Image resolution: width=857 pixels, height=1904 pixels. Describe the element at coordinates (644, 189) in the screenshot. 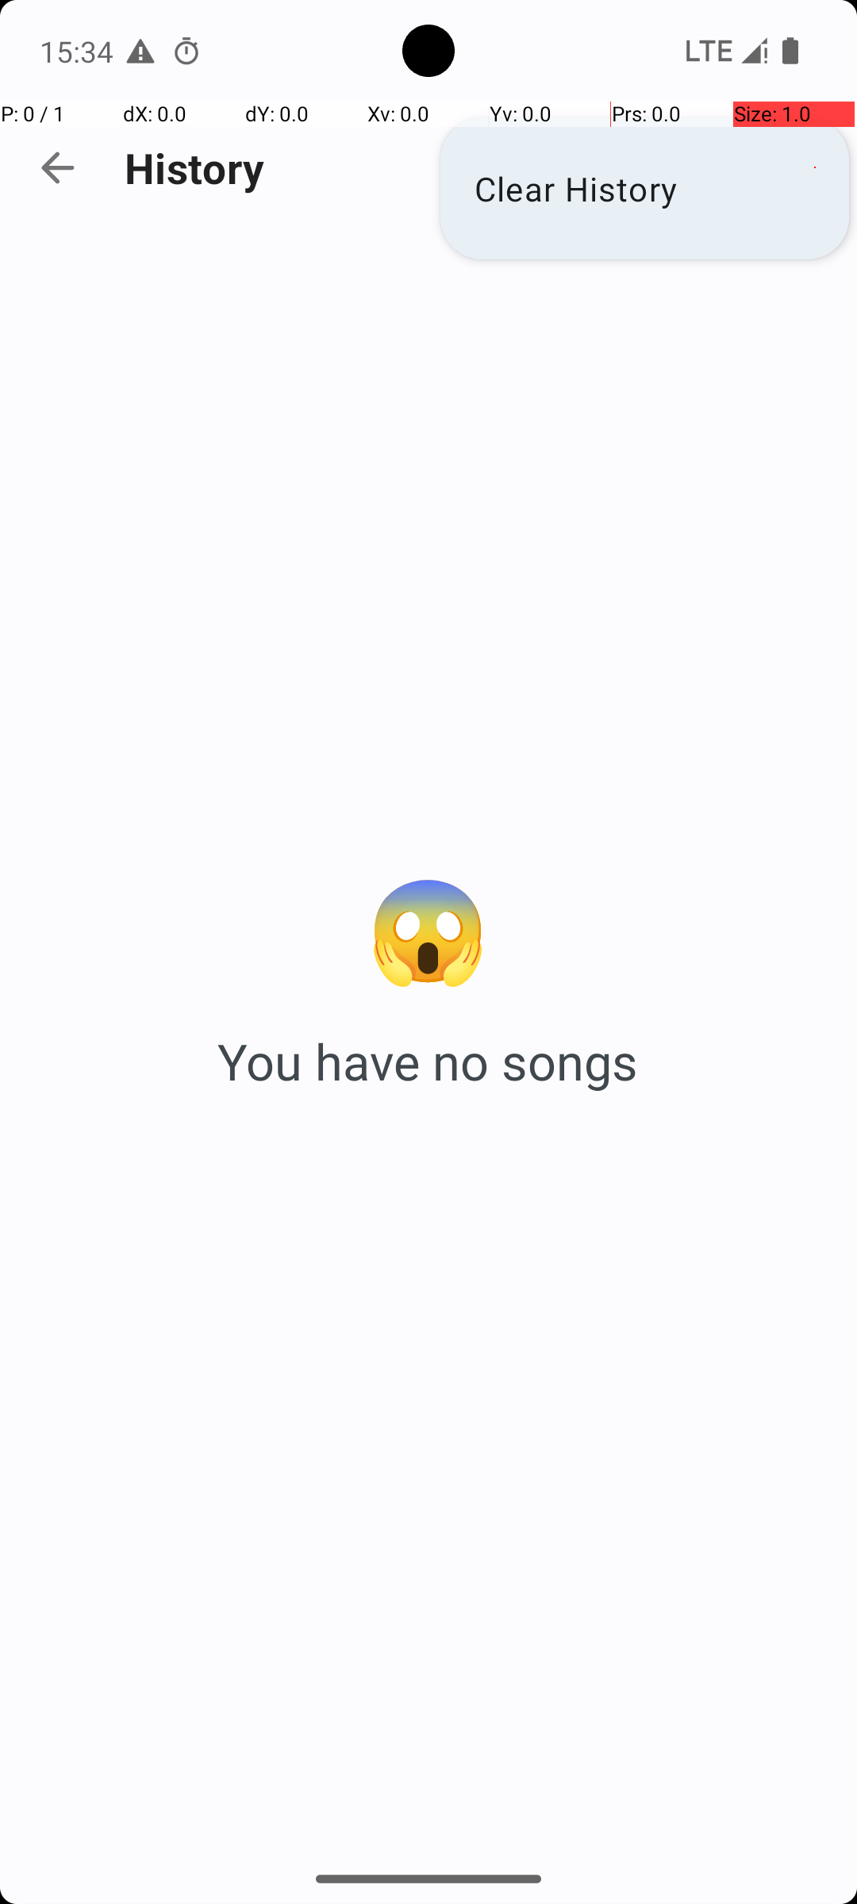

I see `Clear History` at that location.